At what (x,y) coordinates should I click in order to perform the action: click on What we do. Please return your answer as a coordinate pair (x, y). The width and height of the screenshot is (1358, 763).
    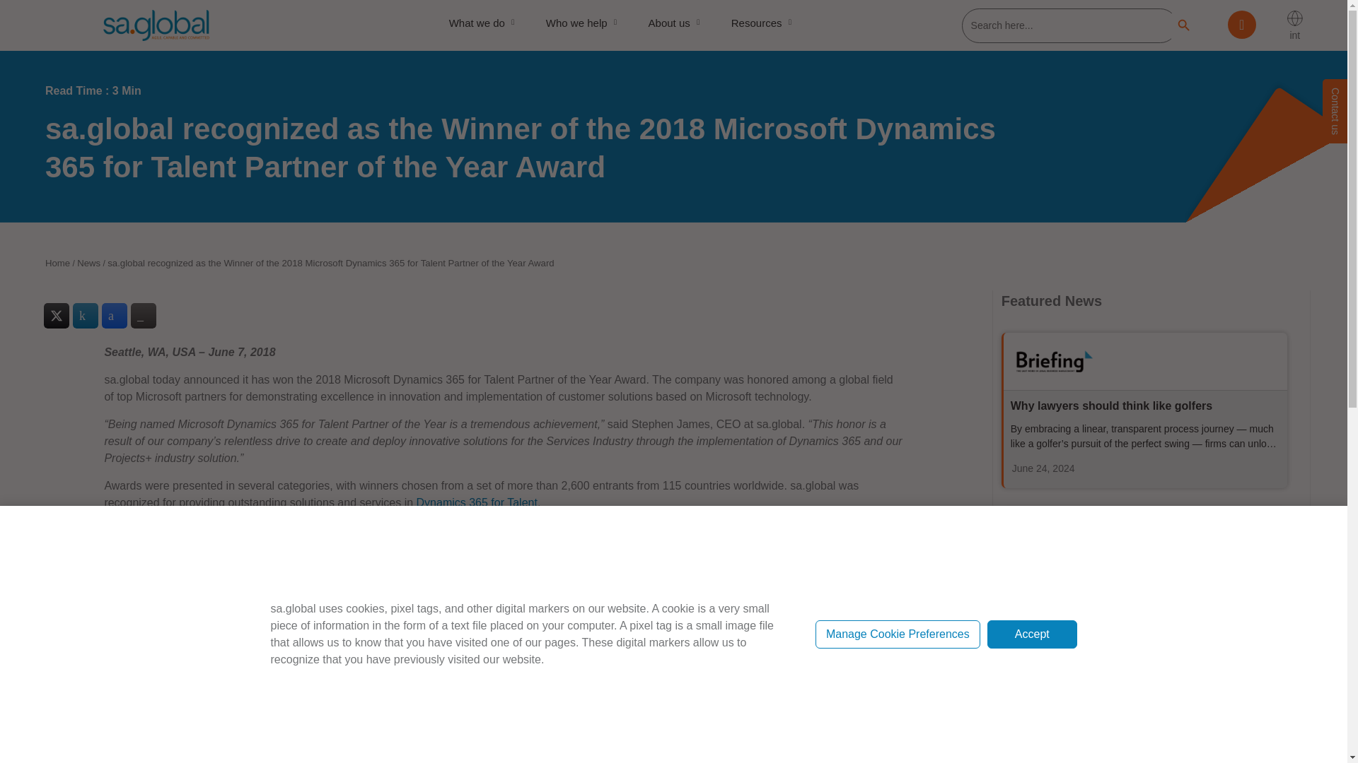
    Looking at the image, I should click on (487, 23).